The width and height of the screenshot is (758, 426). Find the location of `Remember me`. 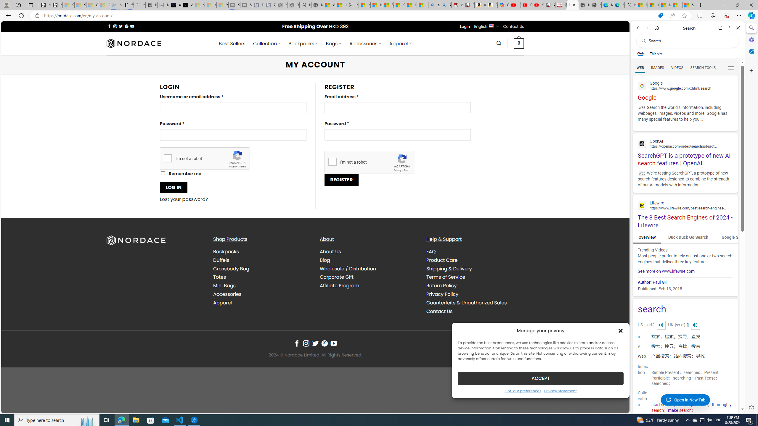

Remember me is located at coordinates (163, 173).